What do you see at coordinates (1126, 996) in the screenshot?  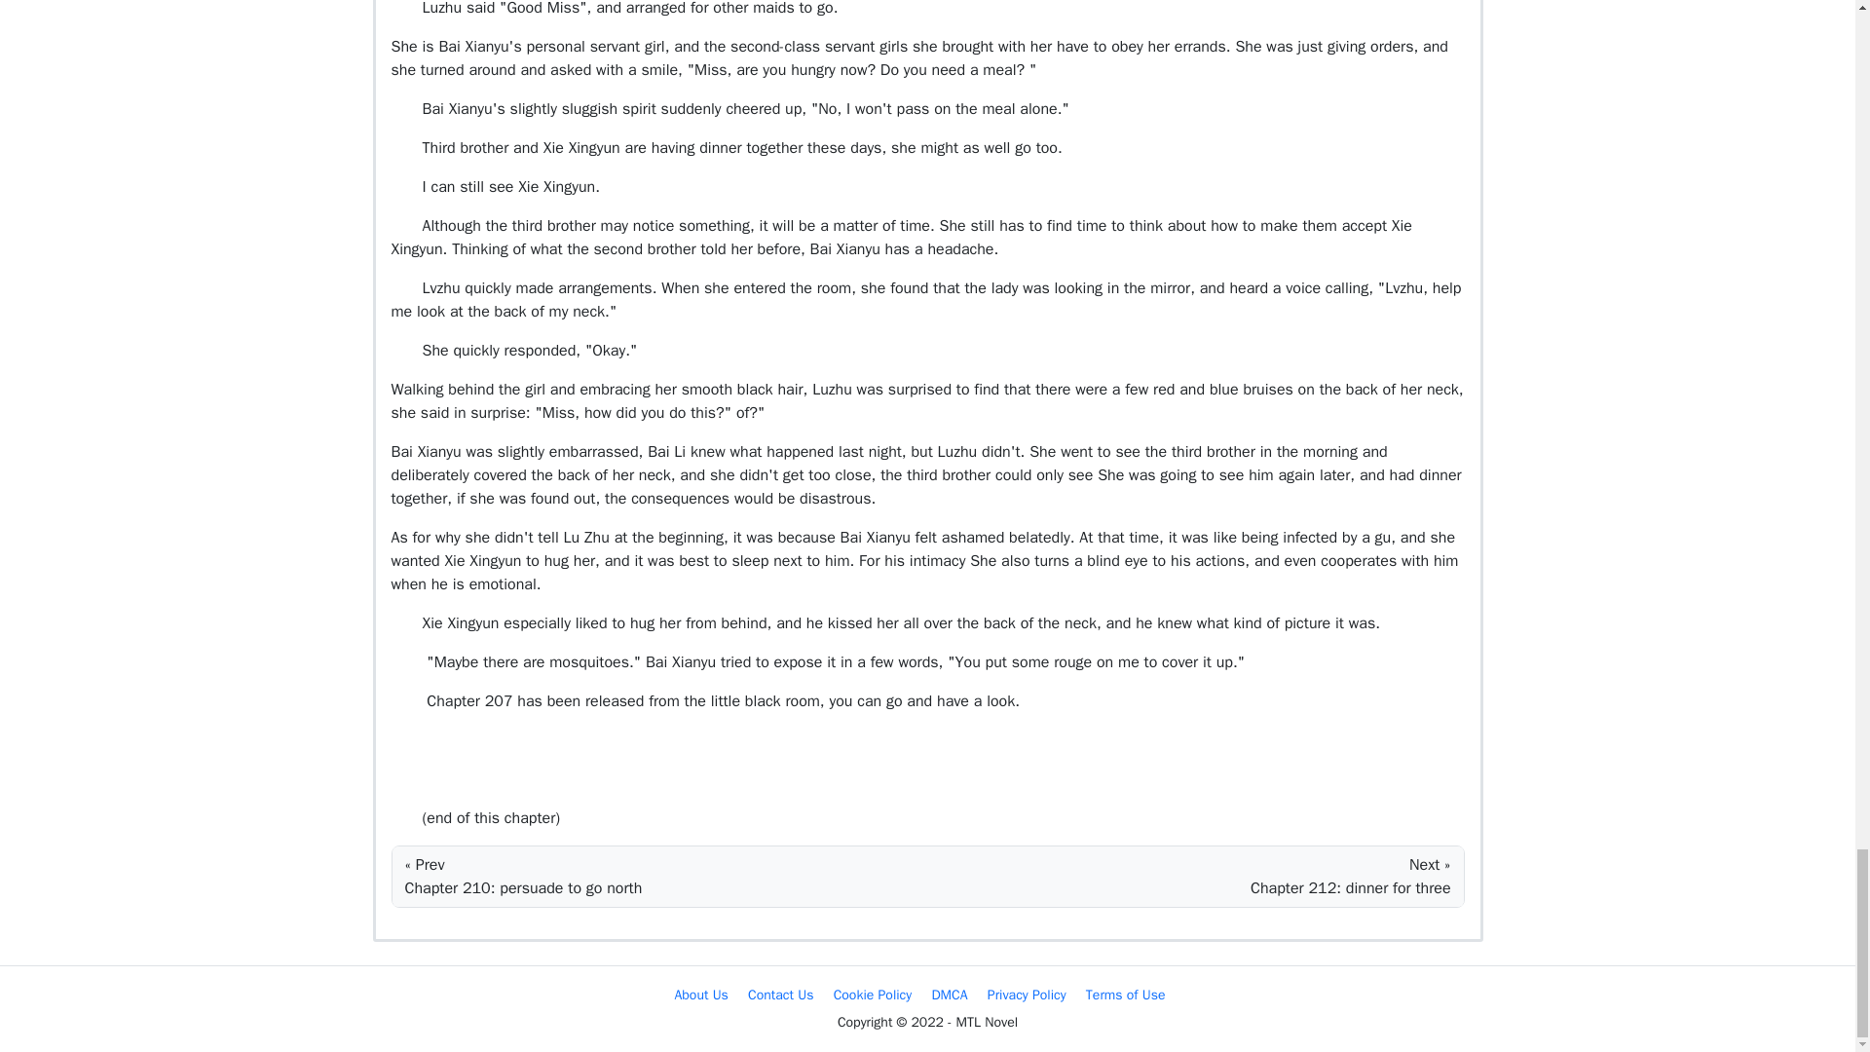 I see `Terms of Use` at bounding box center [1126, 996].